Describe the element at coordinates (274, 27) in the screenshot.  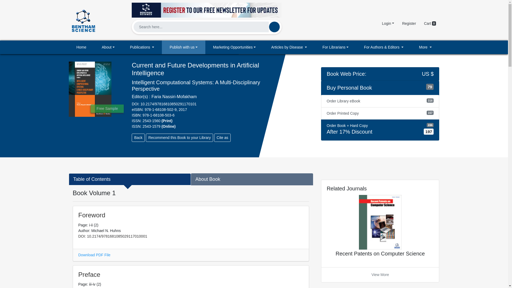
I see `Search anything here` at that location.